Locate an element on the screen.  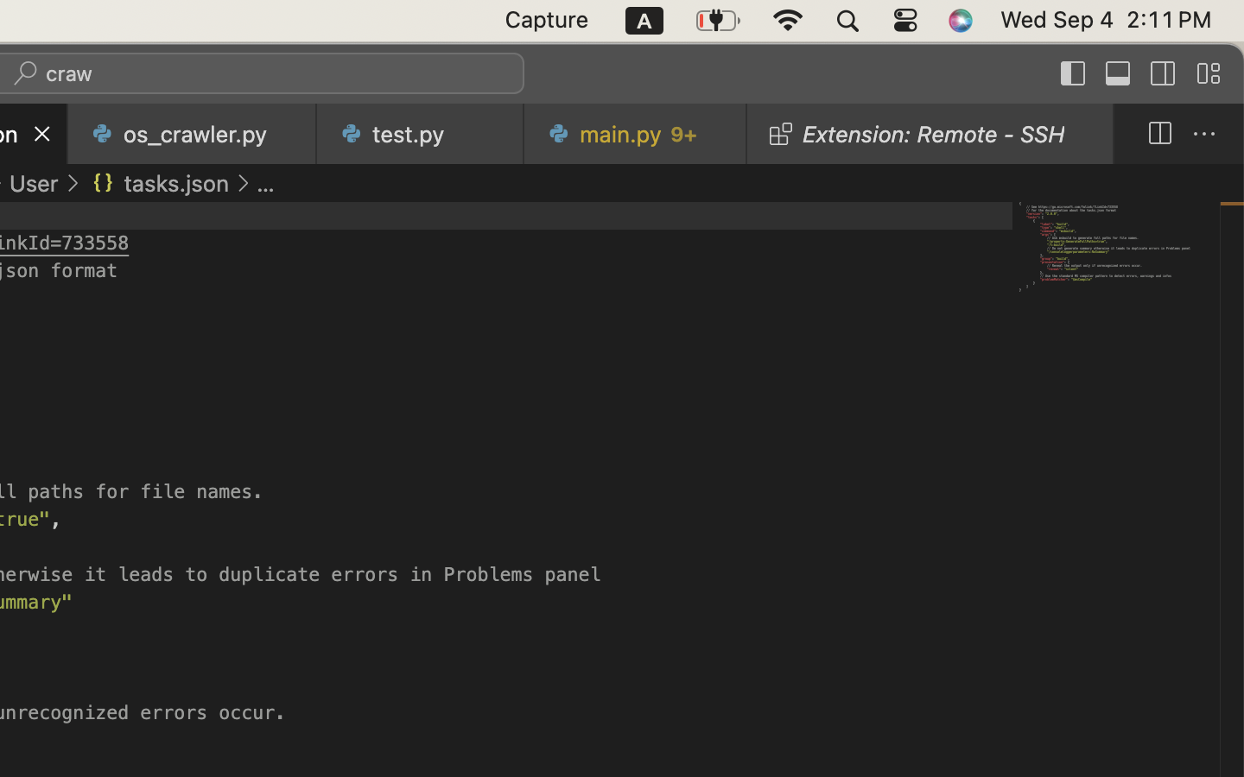
… is located at coordinates (266, 183).